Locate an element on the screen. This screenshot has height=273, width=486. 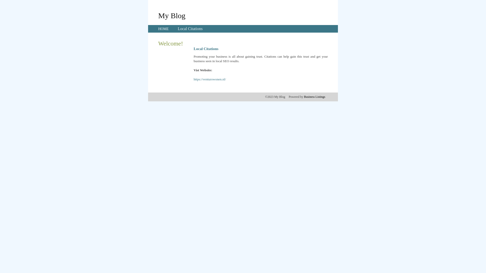
My Blog is located at coordinates (172, 15).